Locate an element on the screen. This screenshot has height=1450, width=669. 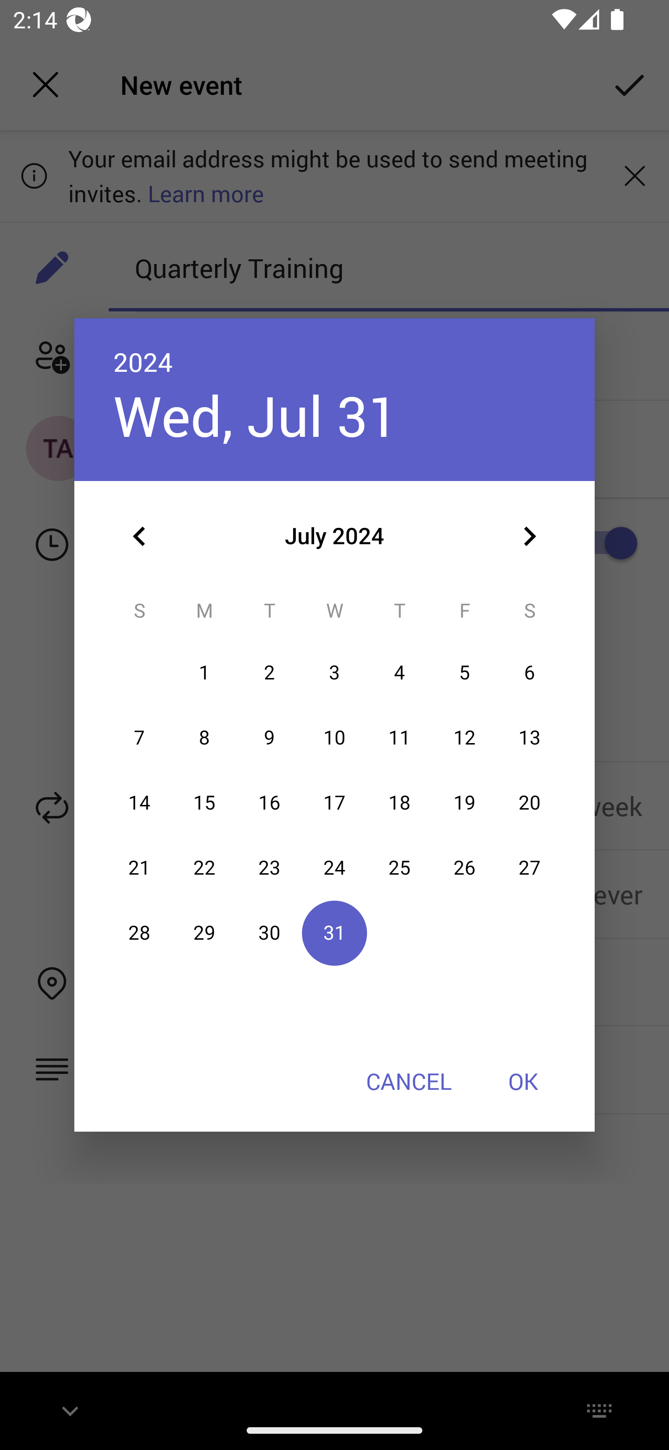
Previous month is located at coordinates (139, 536).